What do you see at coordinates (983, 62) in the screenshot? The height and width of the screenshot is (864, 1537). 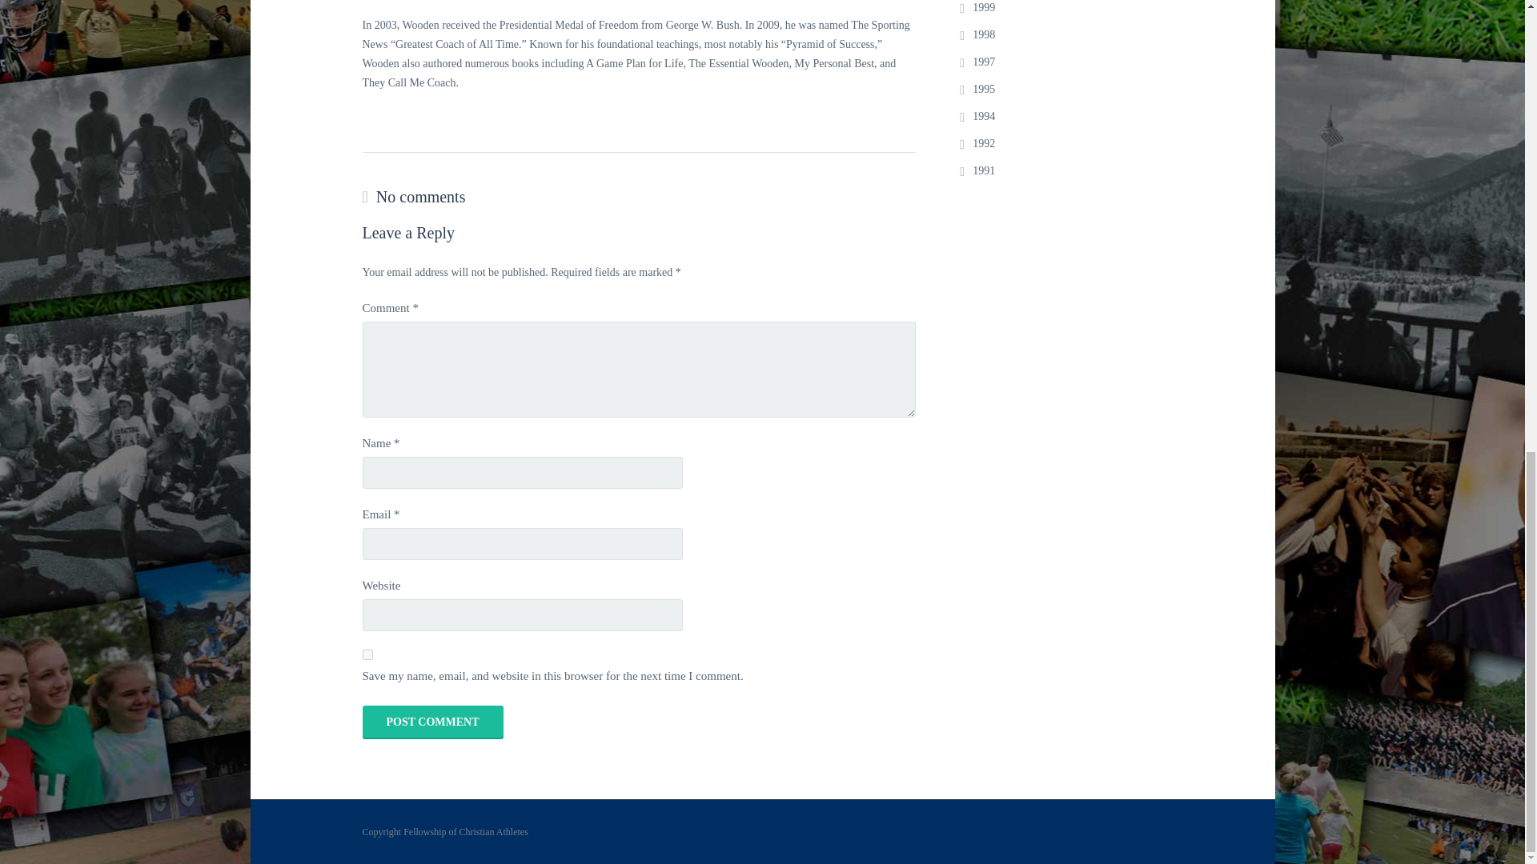 I see `1997` at bounding box center [983, 62].